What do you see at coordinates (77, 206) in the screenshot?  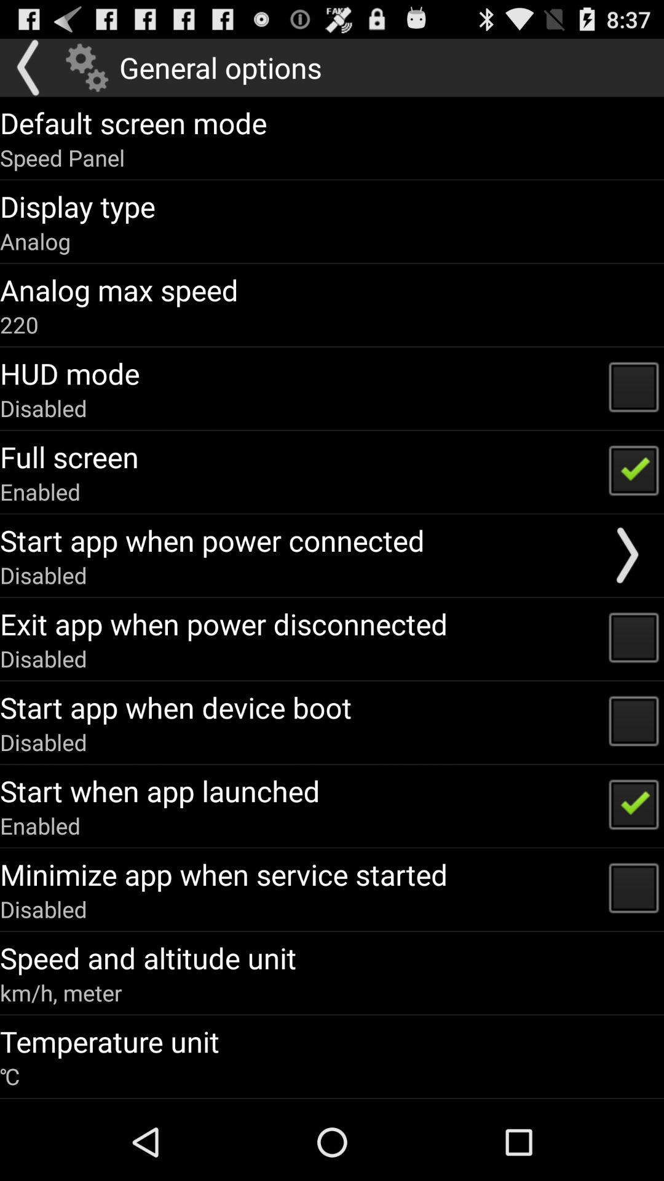 I see `open the display type icon` at bounding box center [77, 206].